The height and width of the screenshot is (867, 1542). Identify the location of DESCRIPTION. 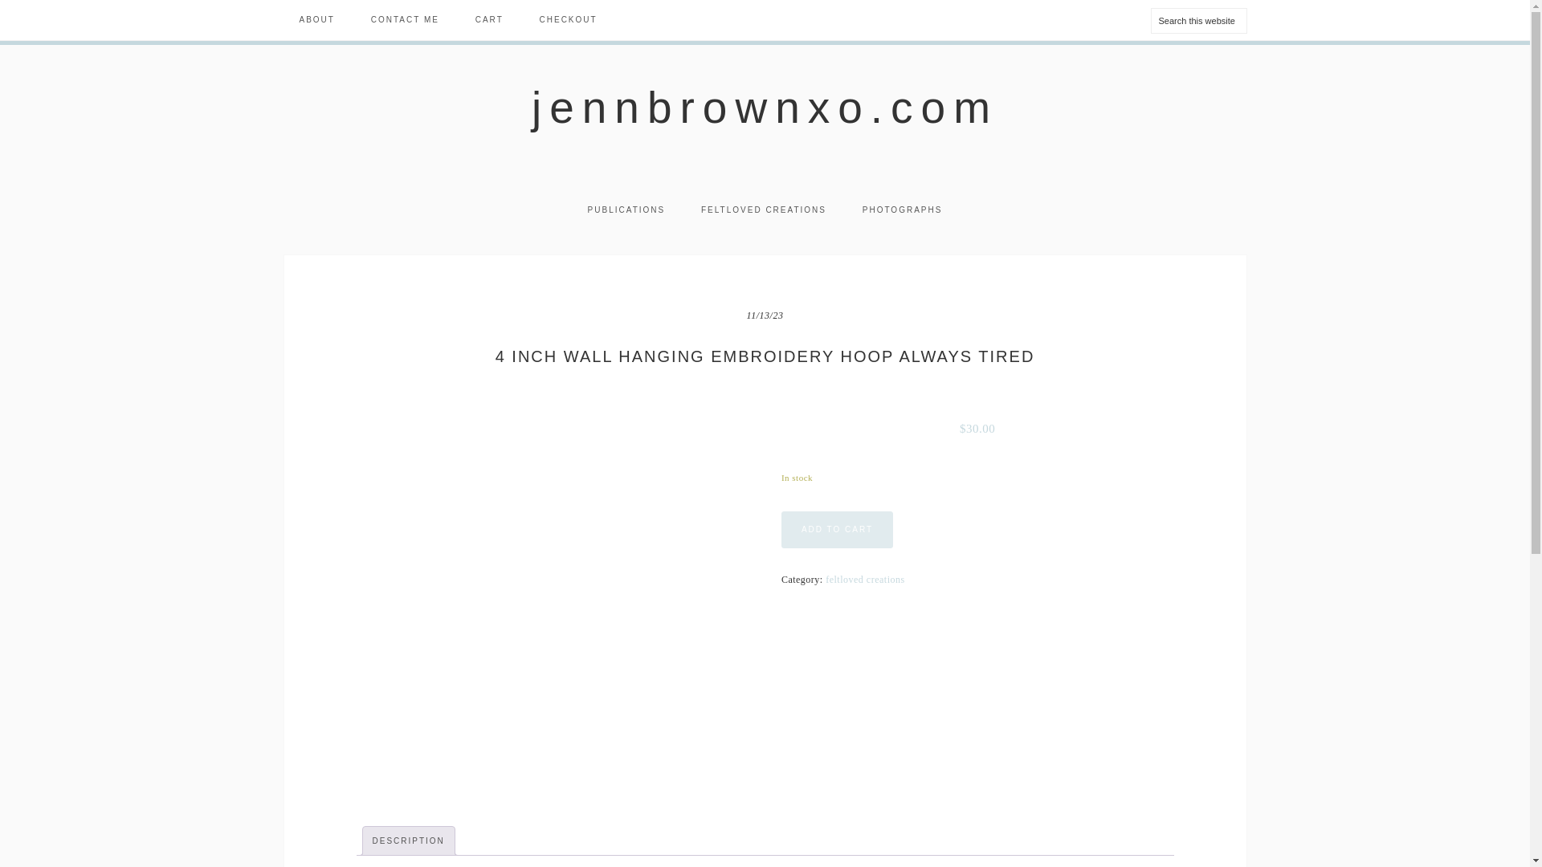
(409, 841).